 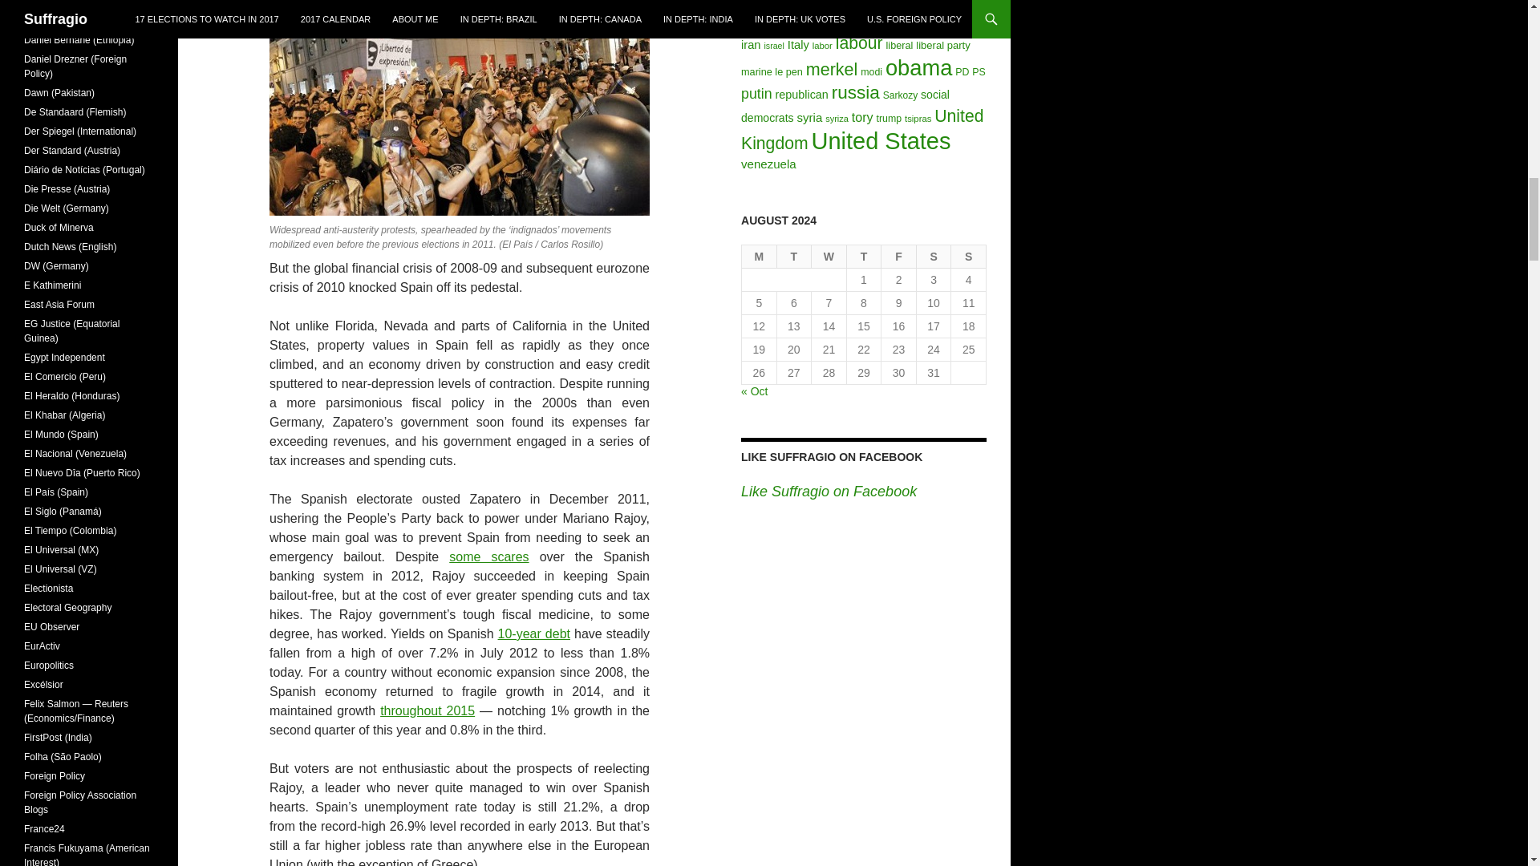 What do you see at coordinates (427, 710) in the screenshot?
I see `throughout 2015` at bounding box center [427, 710].